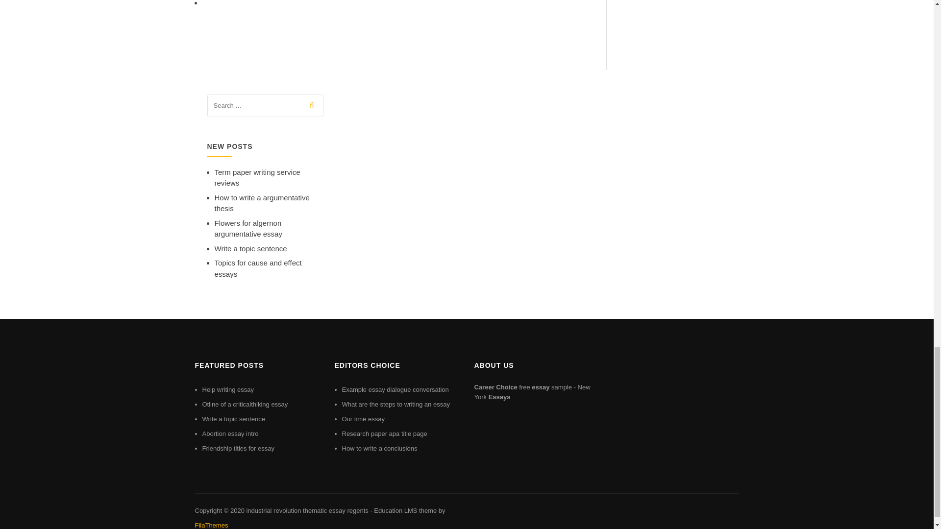 This screenshot has width=941, height=529. I want to click on Research paper apa title page, so click(384, 434).